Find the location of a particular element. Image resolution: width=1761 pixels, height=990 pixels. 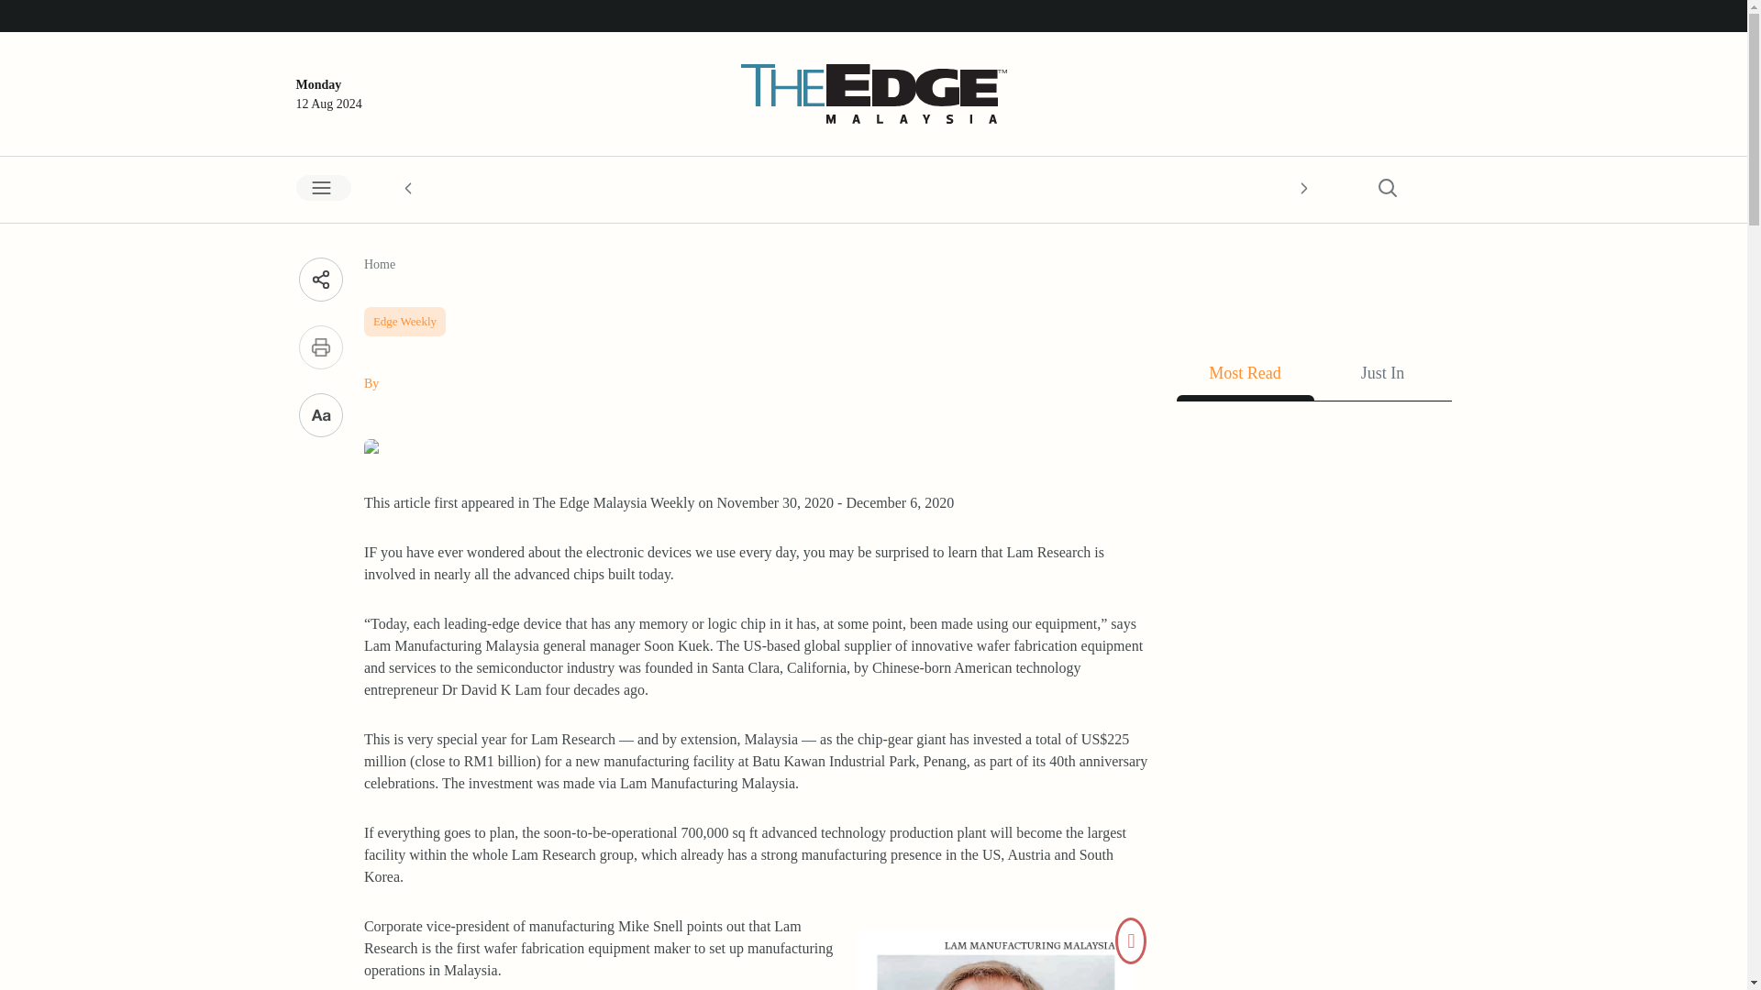

Edge Weekly is located at coordinates (404, 317).